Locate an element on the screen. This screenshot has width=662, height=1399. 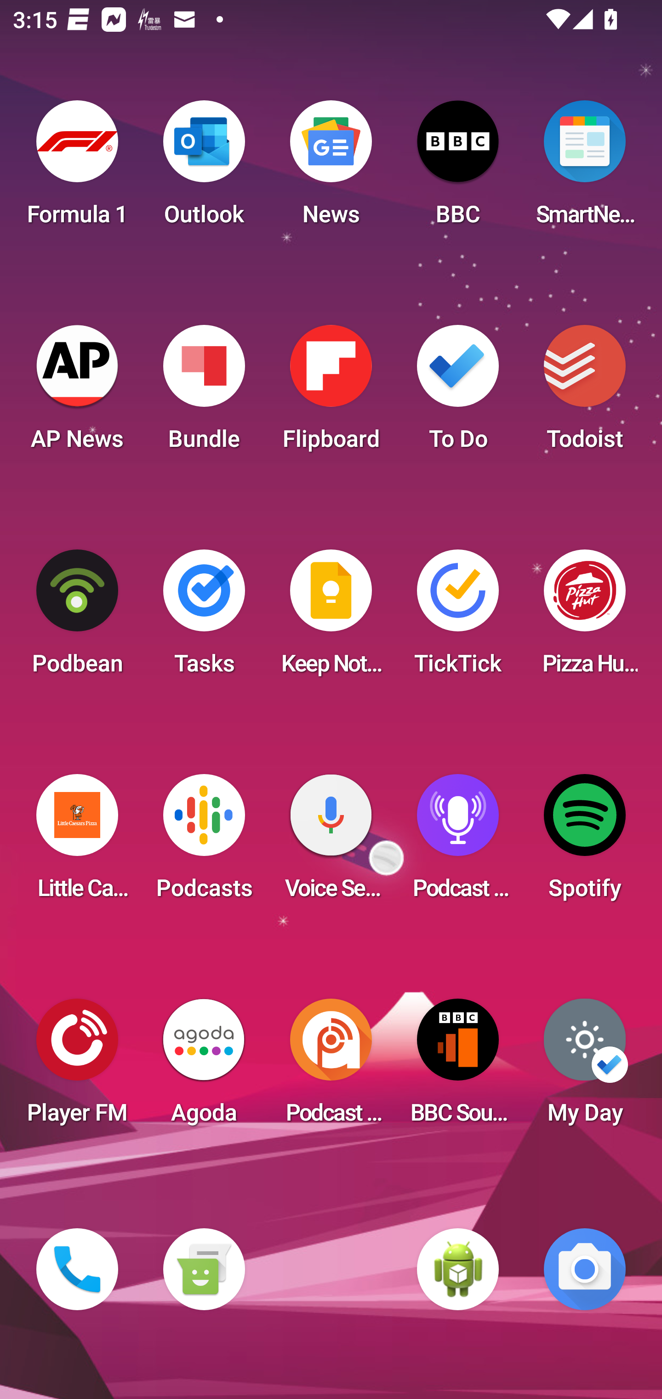
Messaging is located at coordinates (204, 1269).